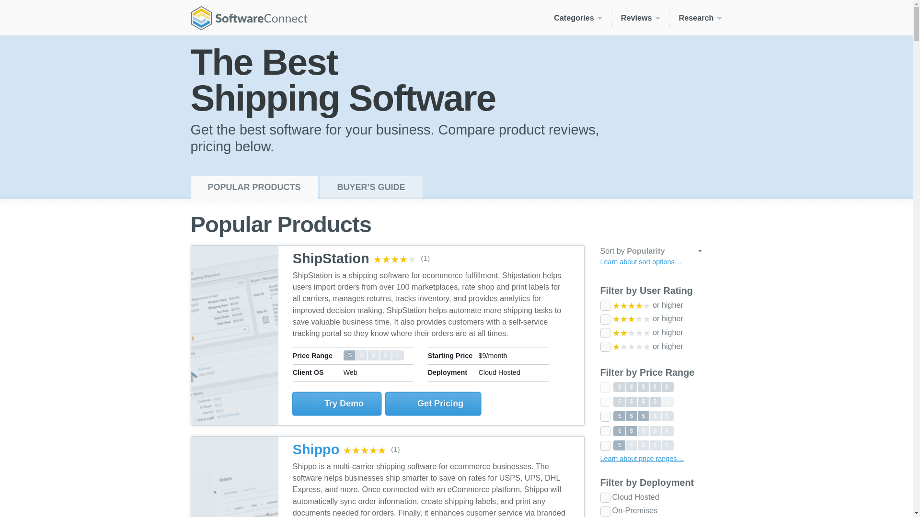 The height and width of the screenshot is (517, 920). Describe the element at coordinates (605, 446) in the screenshot. I see `1` at that location.